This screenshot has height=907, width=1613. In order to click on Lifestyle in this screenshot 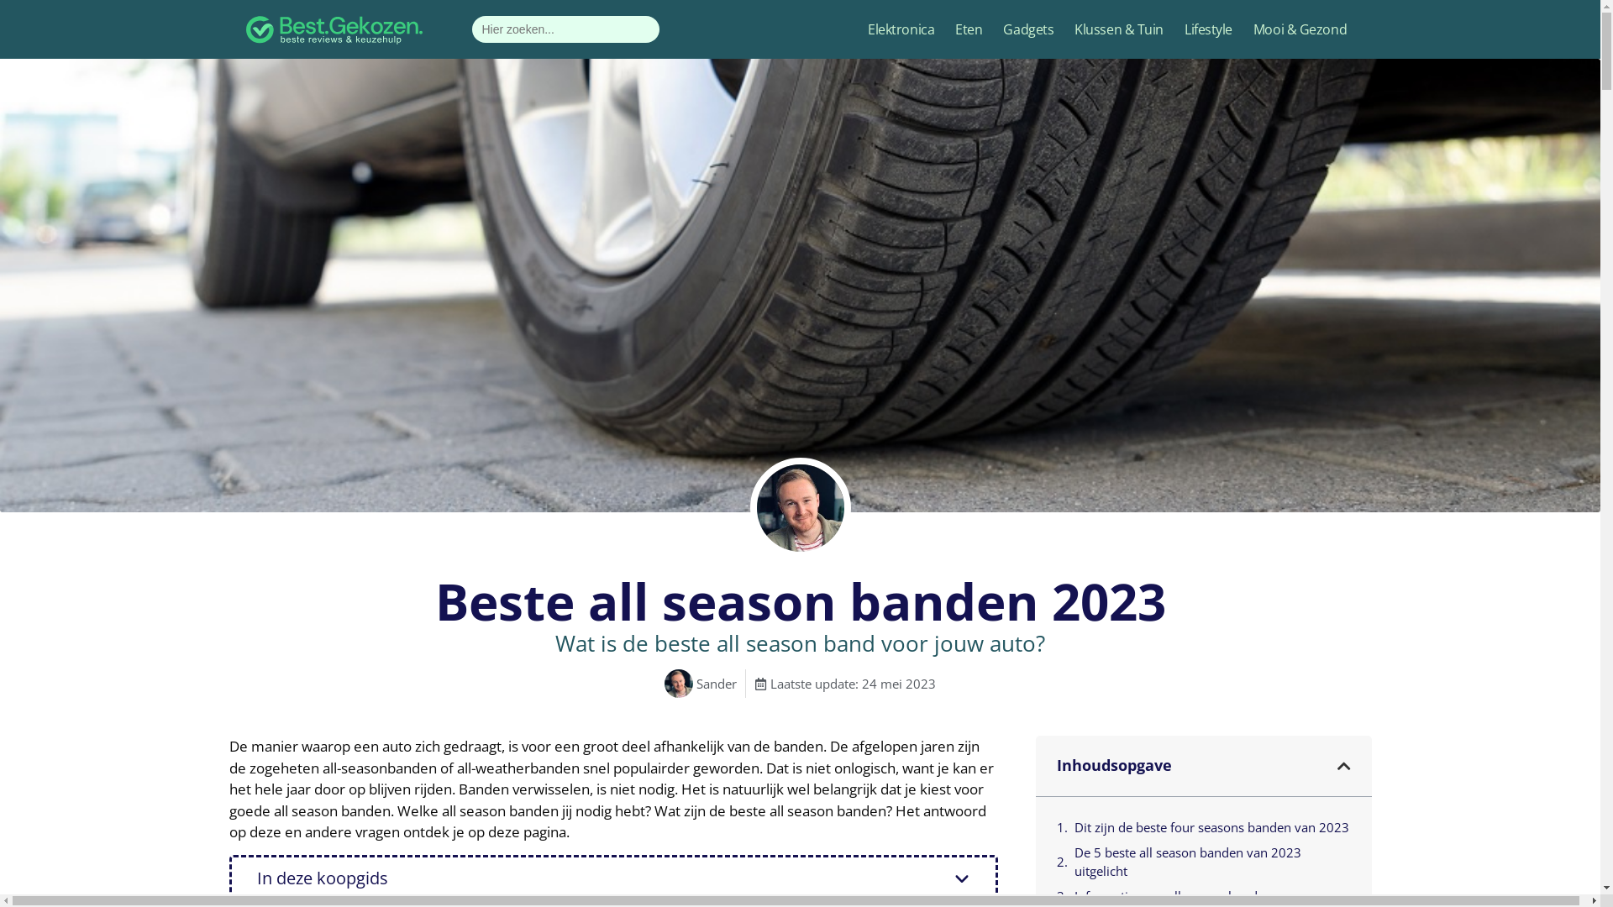, I will do `click(1208, 29)`.